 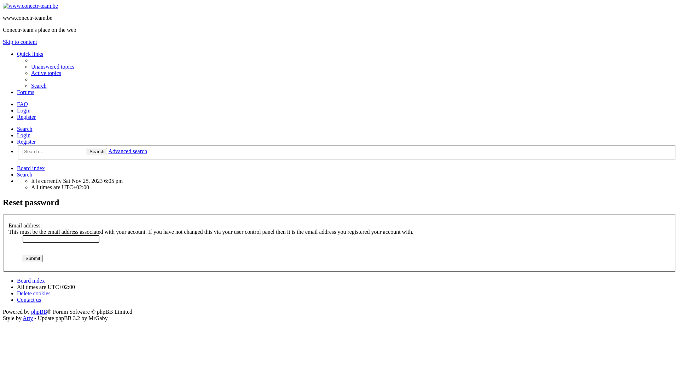 I want to click on Arty, so click(x=28, y=318).